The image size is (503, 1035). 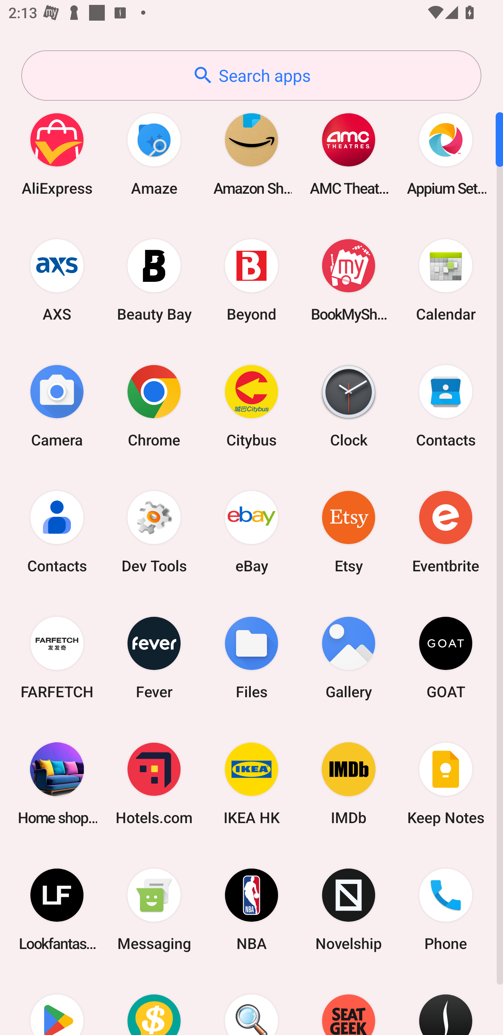 What do you see at coordinates (57, 910) in the screenshot?
I see `Lookfantastic` at bounding box center [57, 910].